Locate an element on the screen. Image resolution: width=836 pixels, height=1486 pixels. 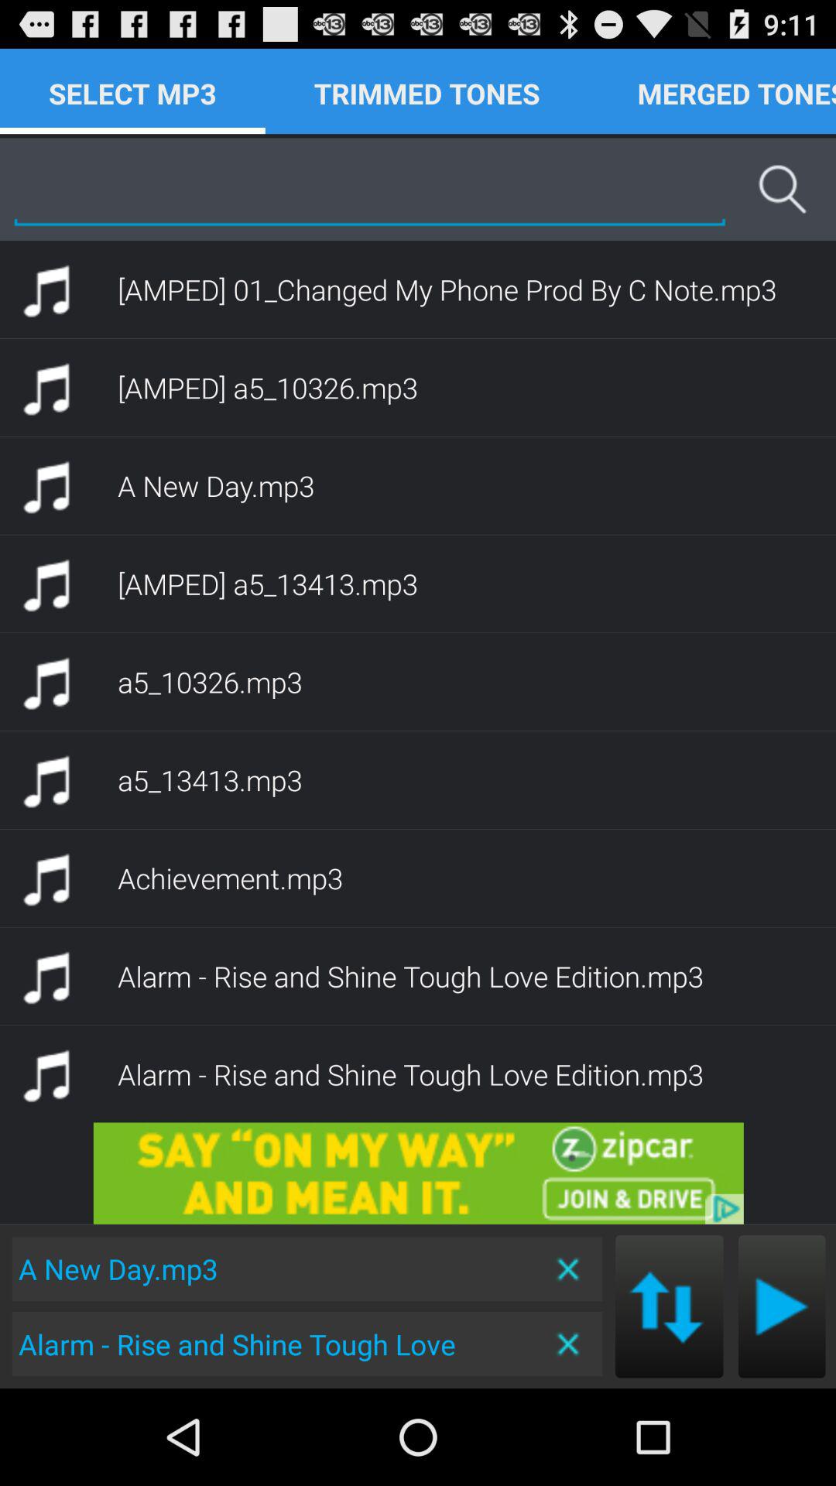
play song is located at coordinates (782, 1306).